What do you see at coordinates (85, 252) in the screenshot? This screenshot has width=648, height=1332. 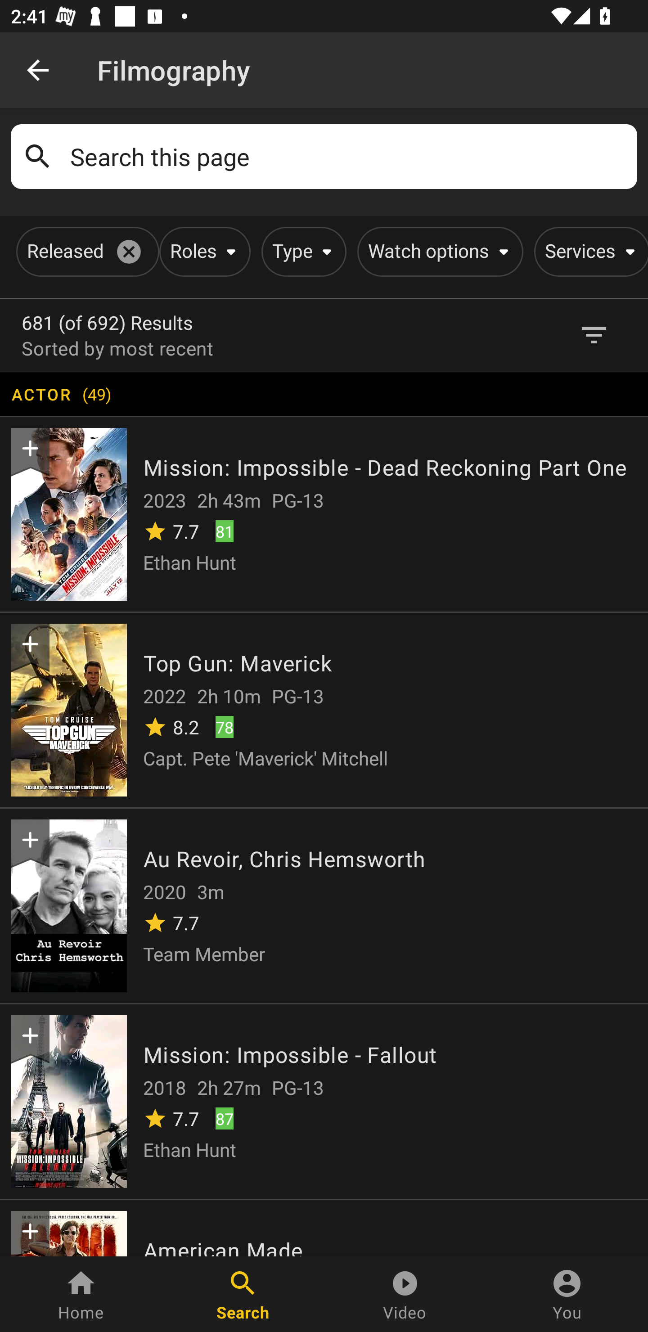 I see `Released` at bounding box center [85, 252].